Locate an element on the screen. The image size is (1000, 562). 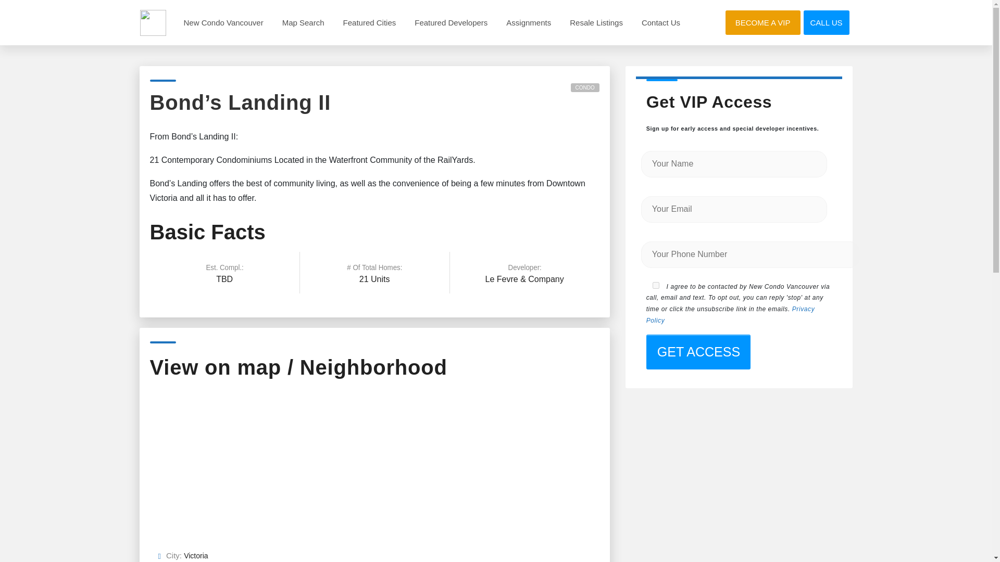
Become a VIP is located at coordinates (762, 22).